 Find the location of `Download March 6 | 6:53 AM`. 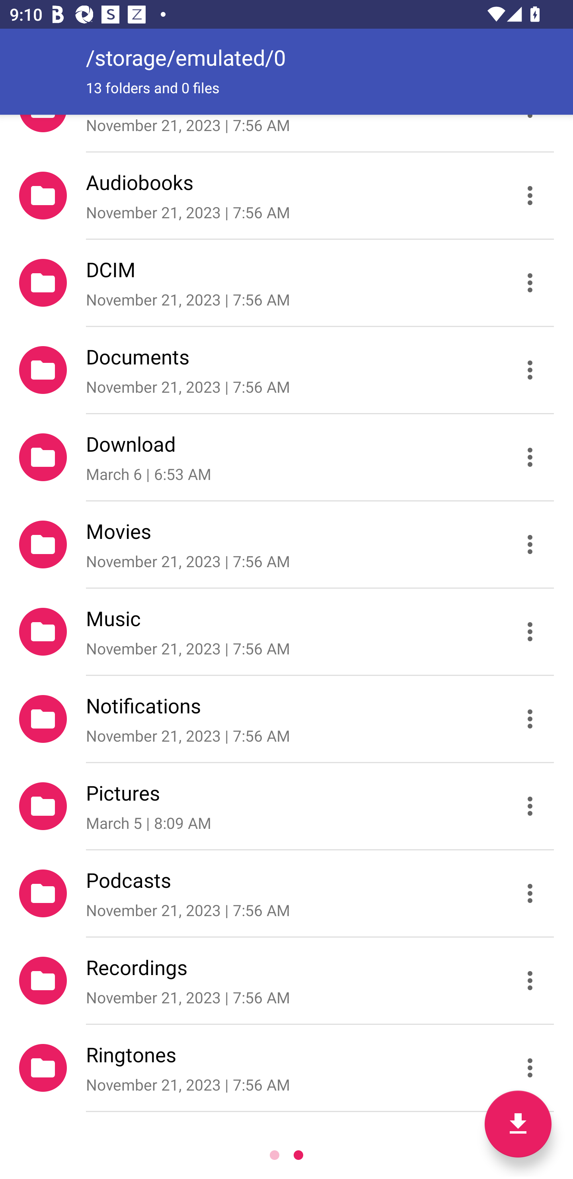

Download March 6 | 6:53 AM is located at coordinates (286, 456).